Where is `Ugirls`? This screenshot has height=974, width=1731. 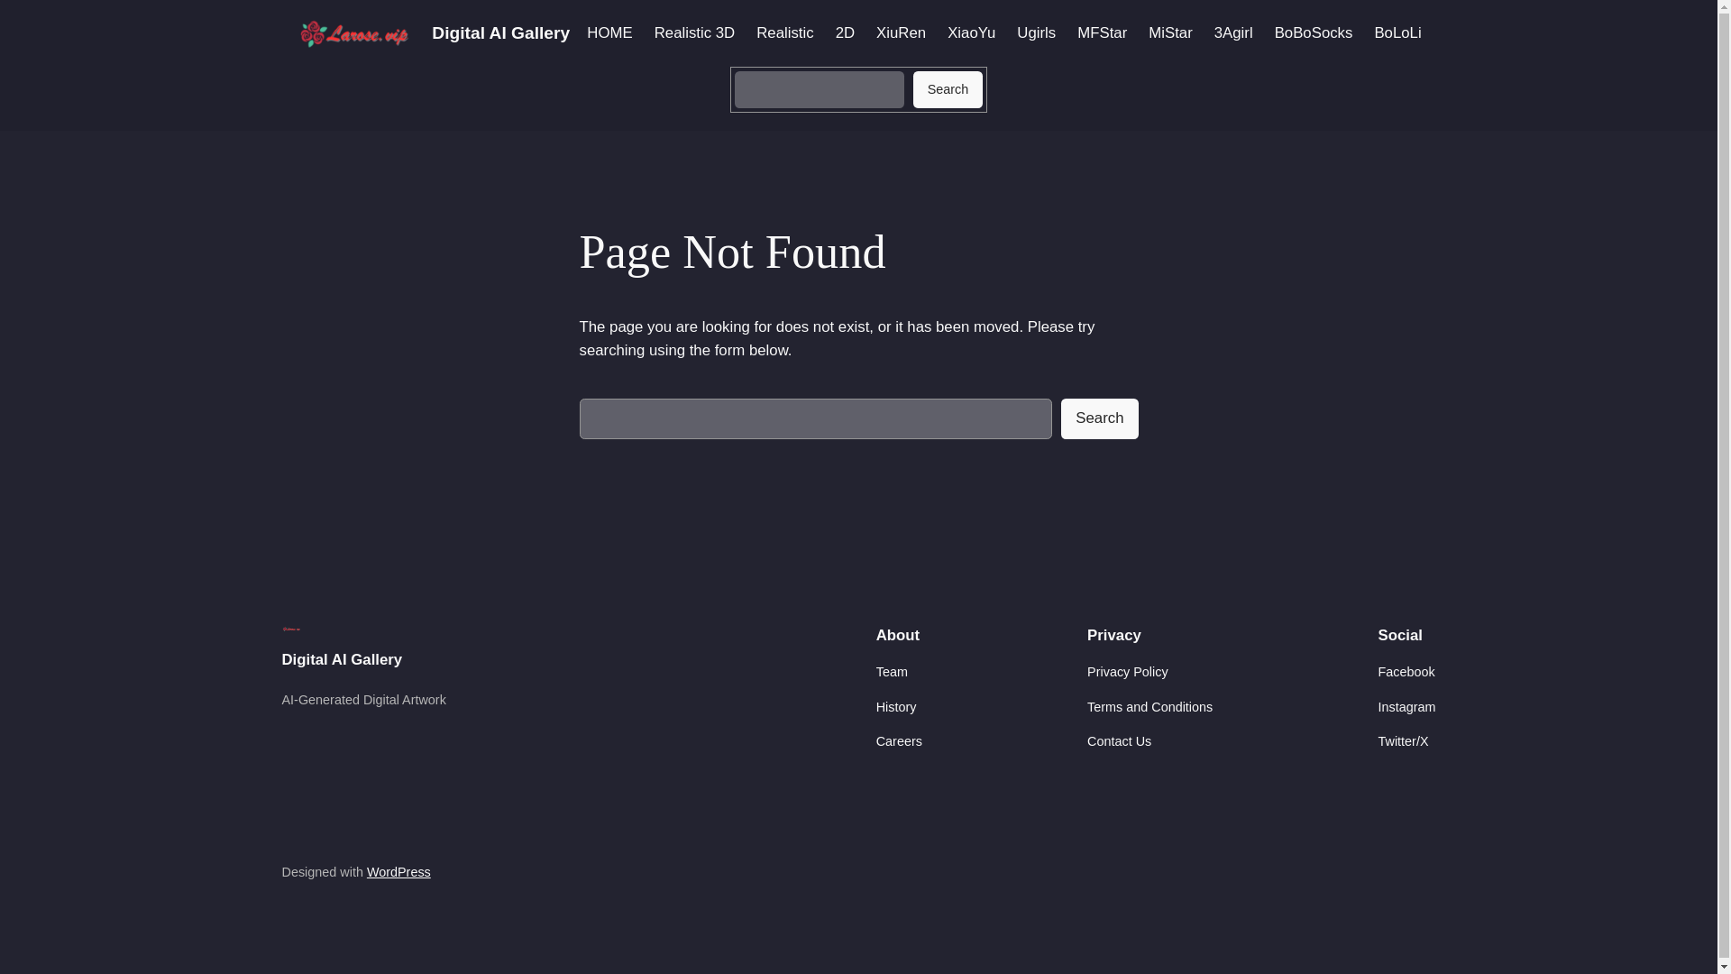
Ugirls is located at coordinates (1037, 32).